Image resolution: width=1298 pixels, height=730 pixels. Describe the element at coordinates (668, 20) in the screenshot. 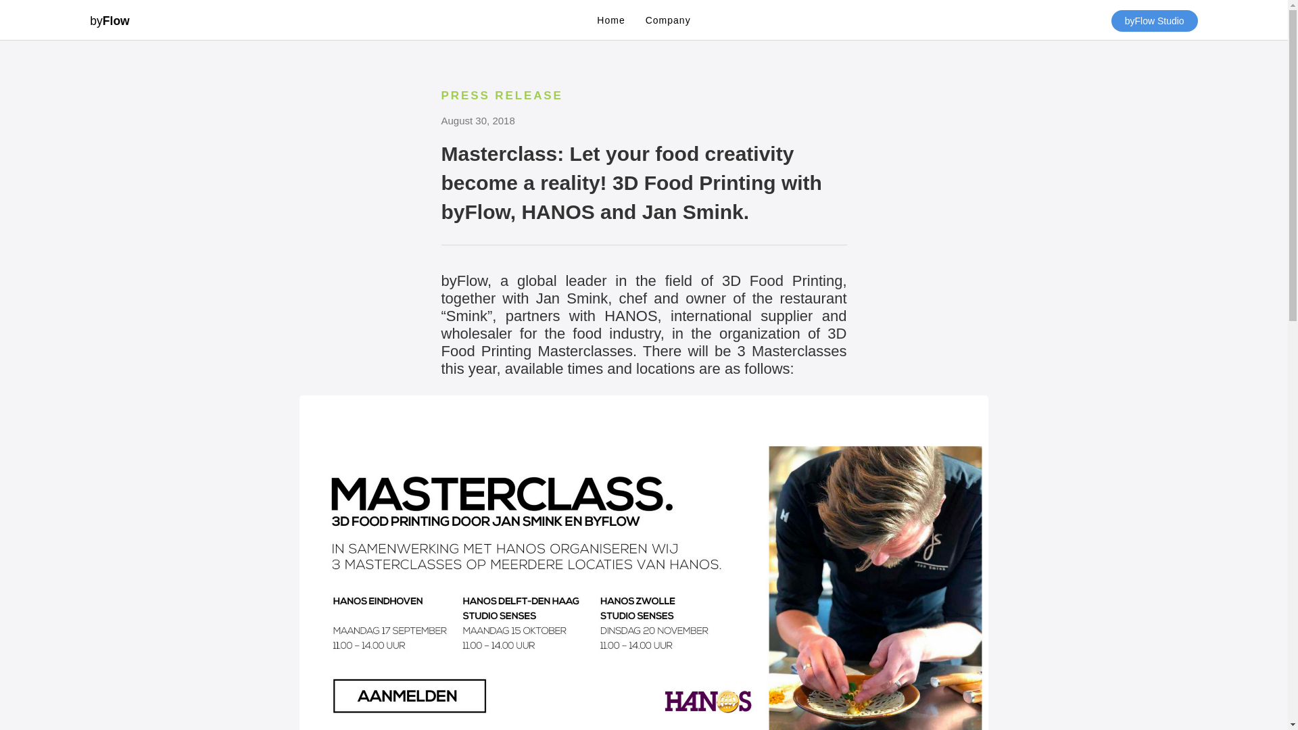

I see `Company` at that location.